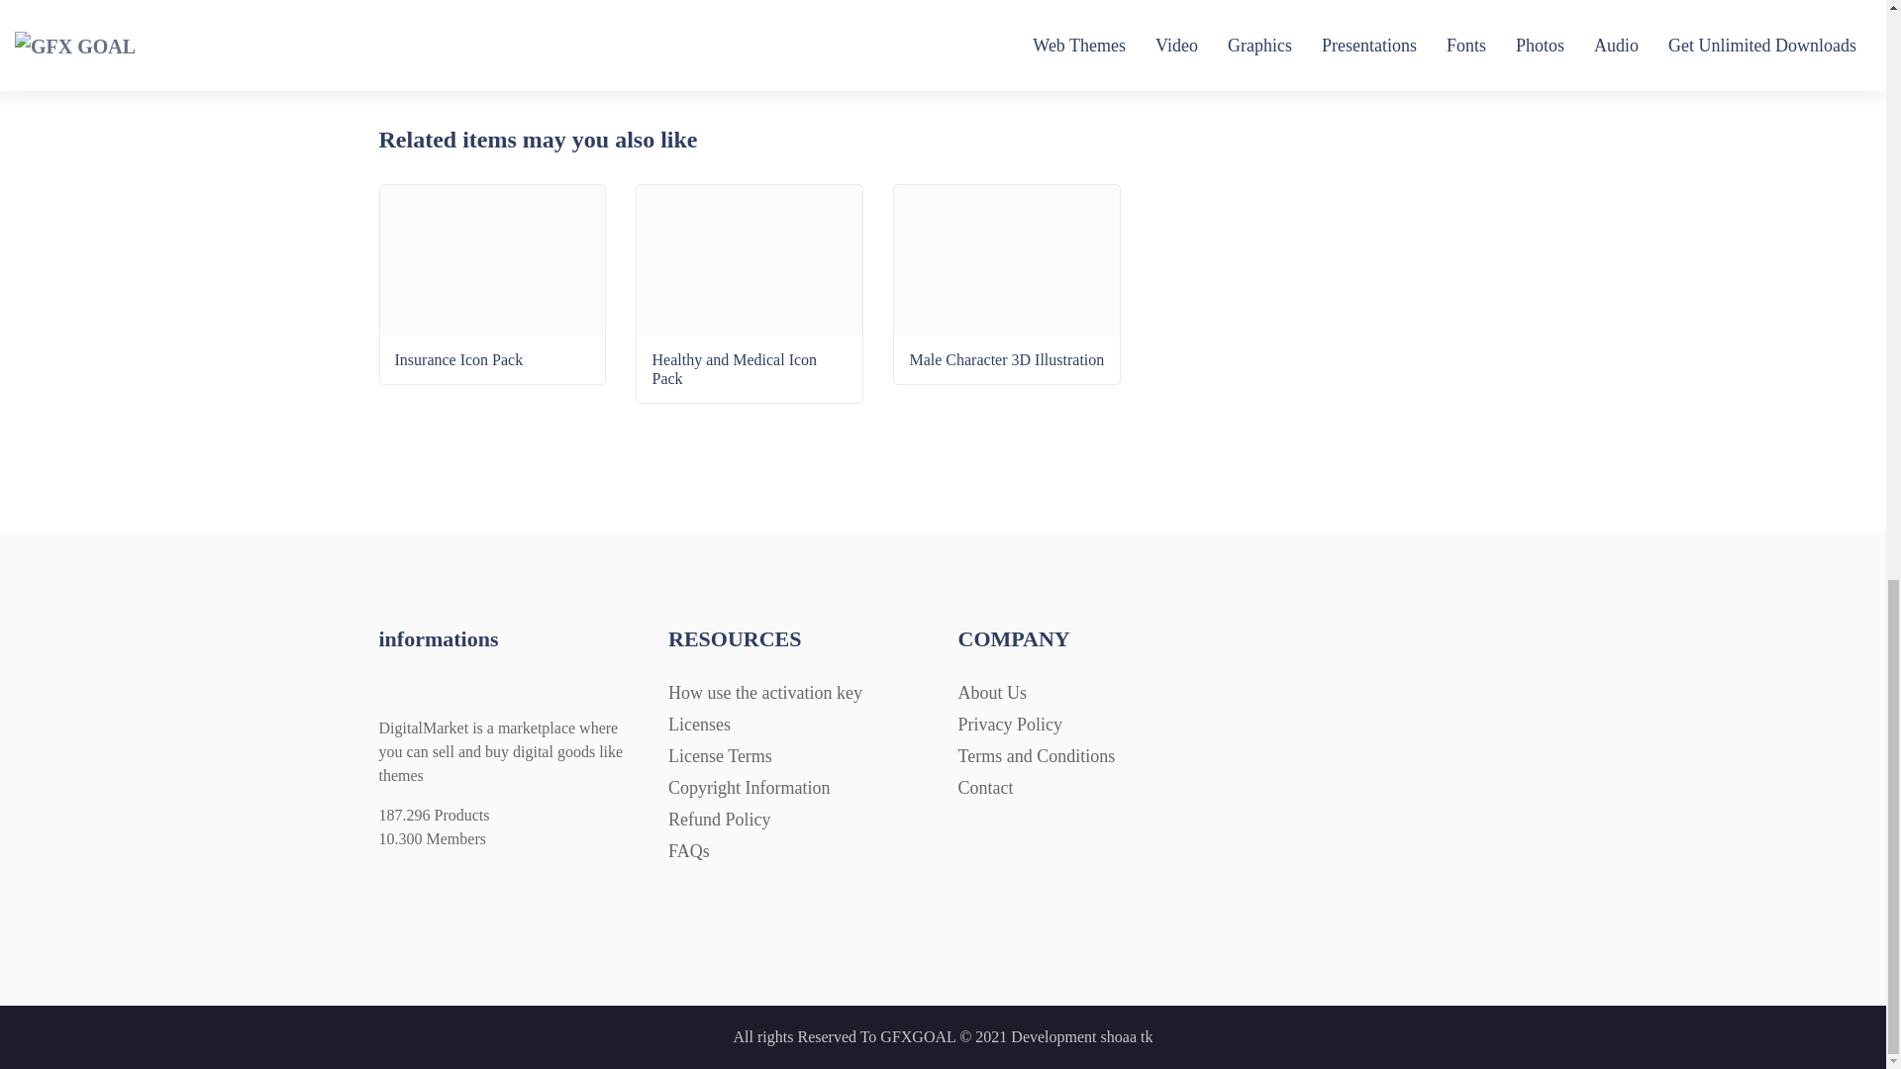  What do you see at coordinates (493, 316) in the screenshot?
I see `Insurance Icon Pack` at bounding box center [493, 316].